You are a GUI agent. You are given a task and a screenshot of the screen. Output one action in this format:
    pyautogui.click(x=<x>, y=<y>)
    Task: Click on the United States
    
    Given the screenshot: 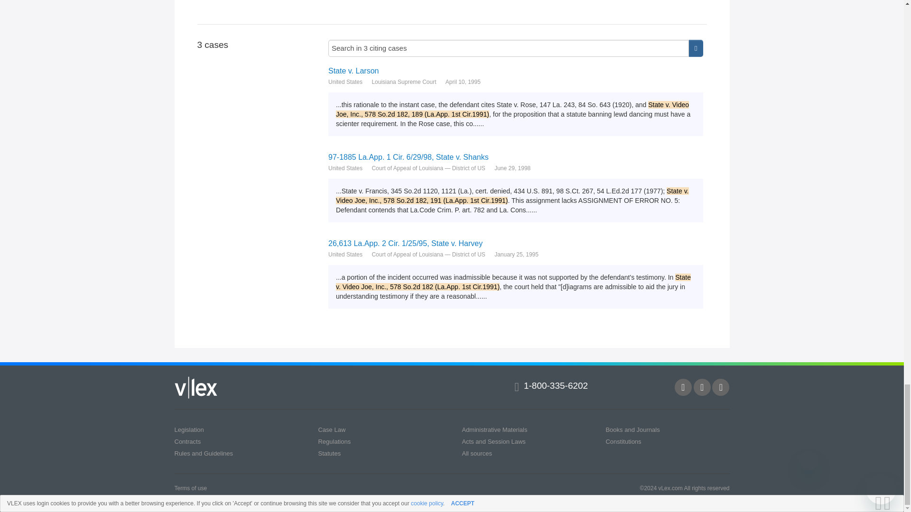 What is the action you would take?
    pyautogui.click(x=345, y=254)
    